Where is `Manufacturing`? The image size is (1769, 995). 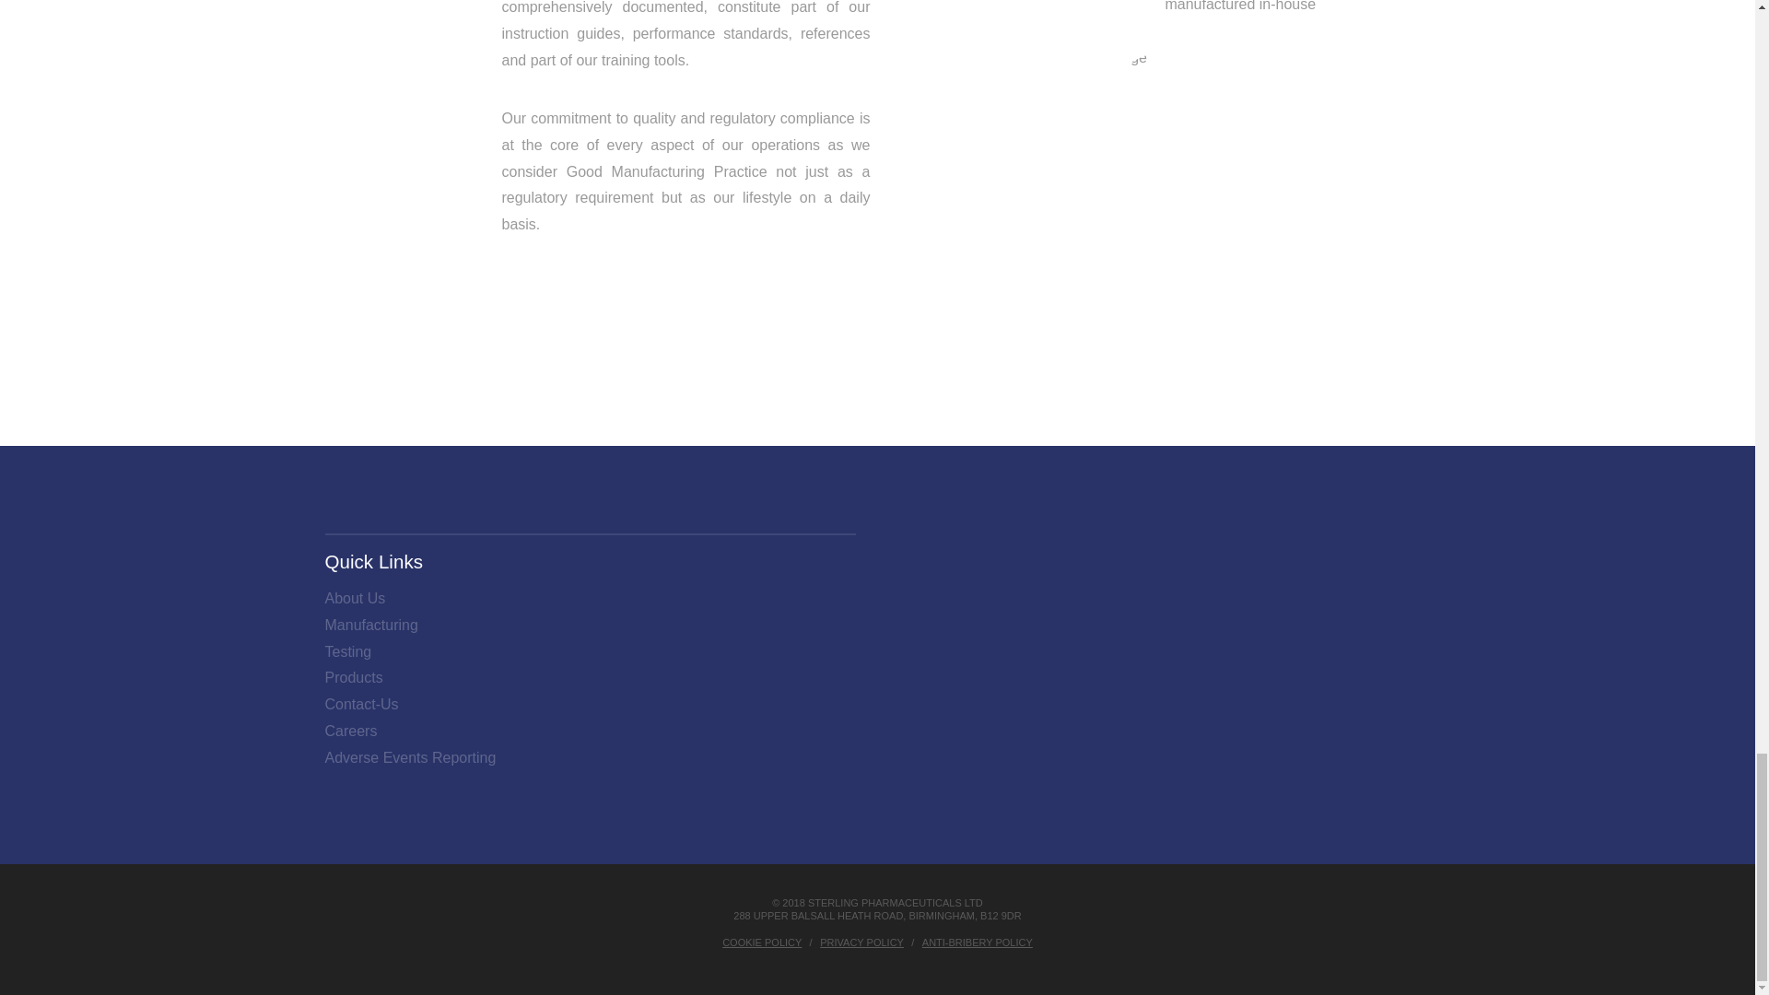
Manufacturing is located at coordinates (370, 626).